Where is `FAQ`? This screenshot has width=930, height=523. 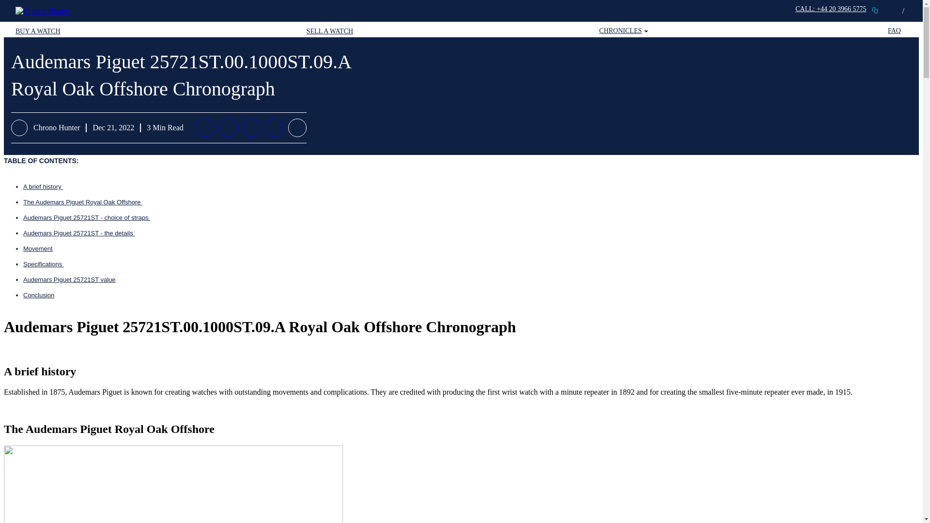
FAQ is located at coordinates (898, 31).